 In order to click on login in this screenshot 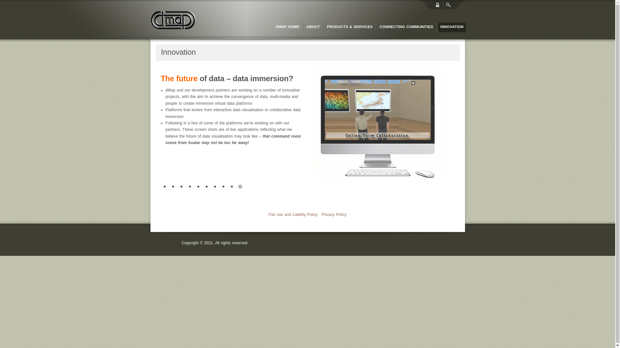, I will do `click(438, 5)`.